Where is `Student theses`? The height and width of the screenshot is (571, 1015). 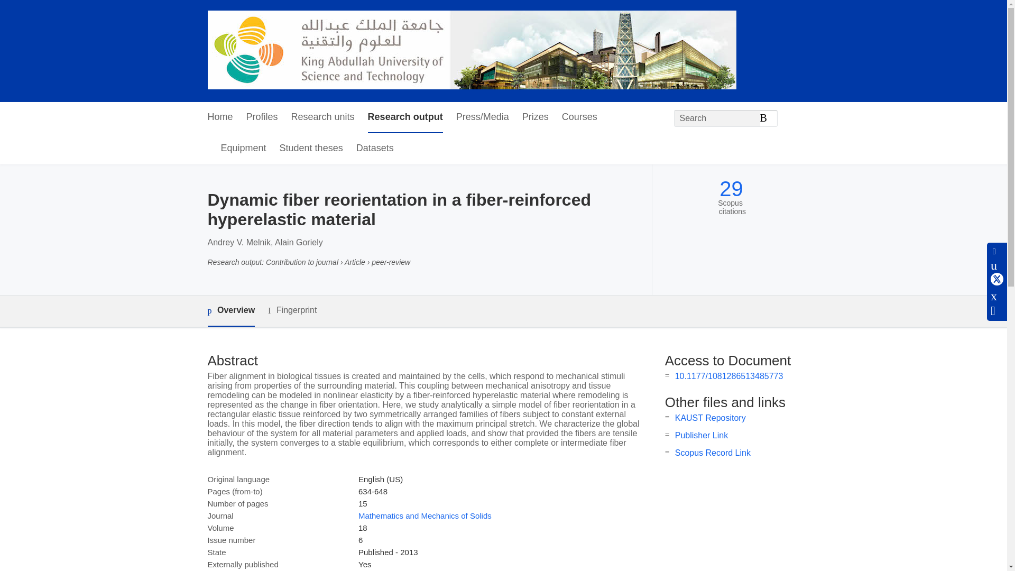
Student theses is located at coordinates (311, 149).